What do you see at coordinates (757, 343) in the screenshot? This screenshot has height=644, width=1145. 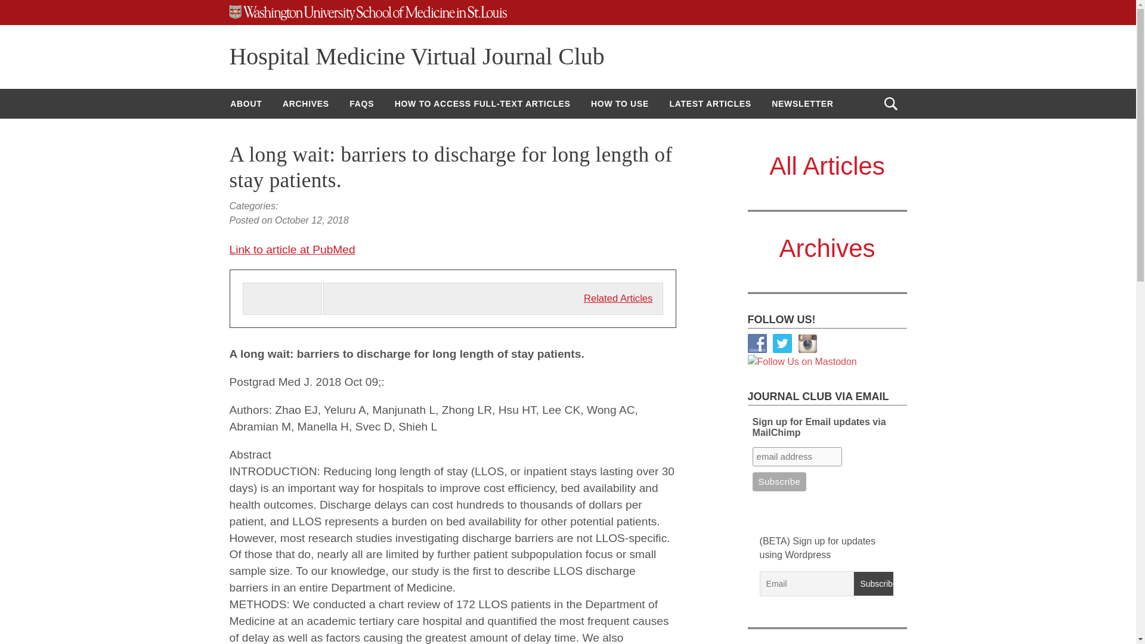 I see `Follow Us on Facebook` at bounding box center [757, 343].